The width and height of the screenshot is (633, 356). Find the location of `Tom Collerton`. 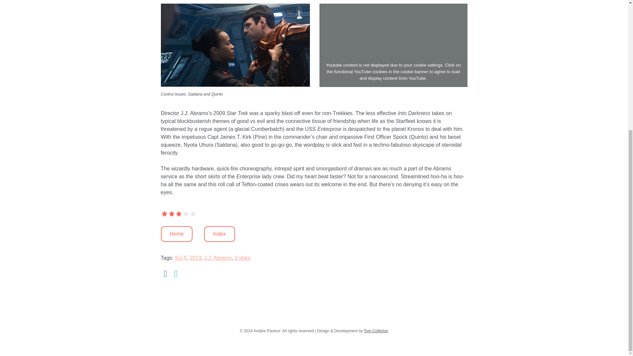

Tom Collerton is located at coordinates (376, 331).